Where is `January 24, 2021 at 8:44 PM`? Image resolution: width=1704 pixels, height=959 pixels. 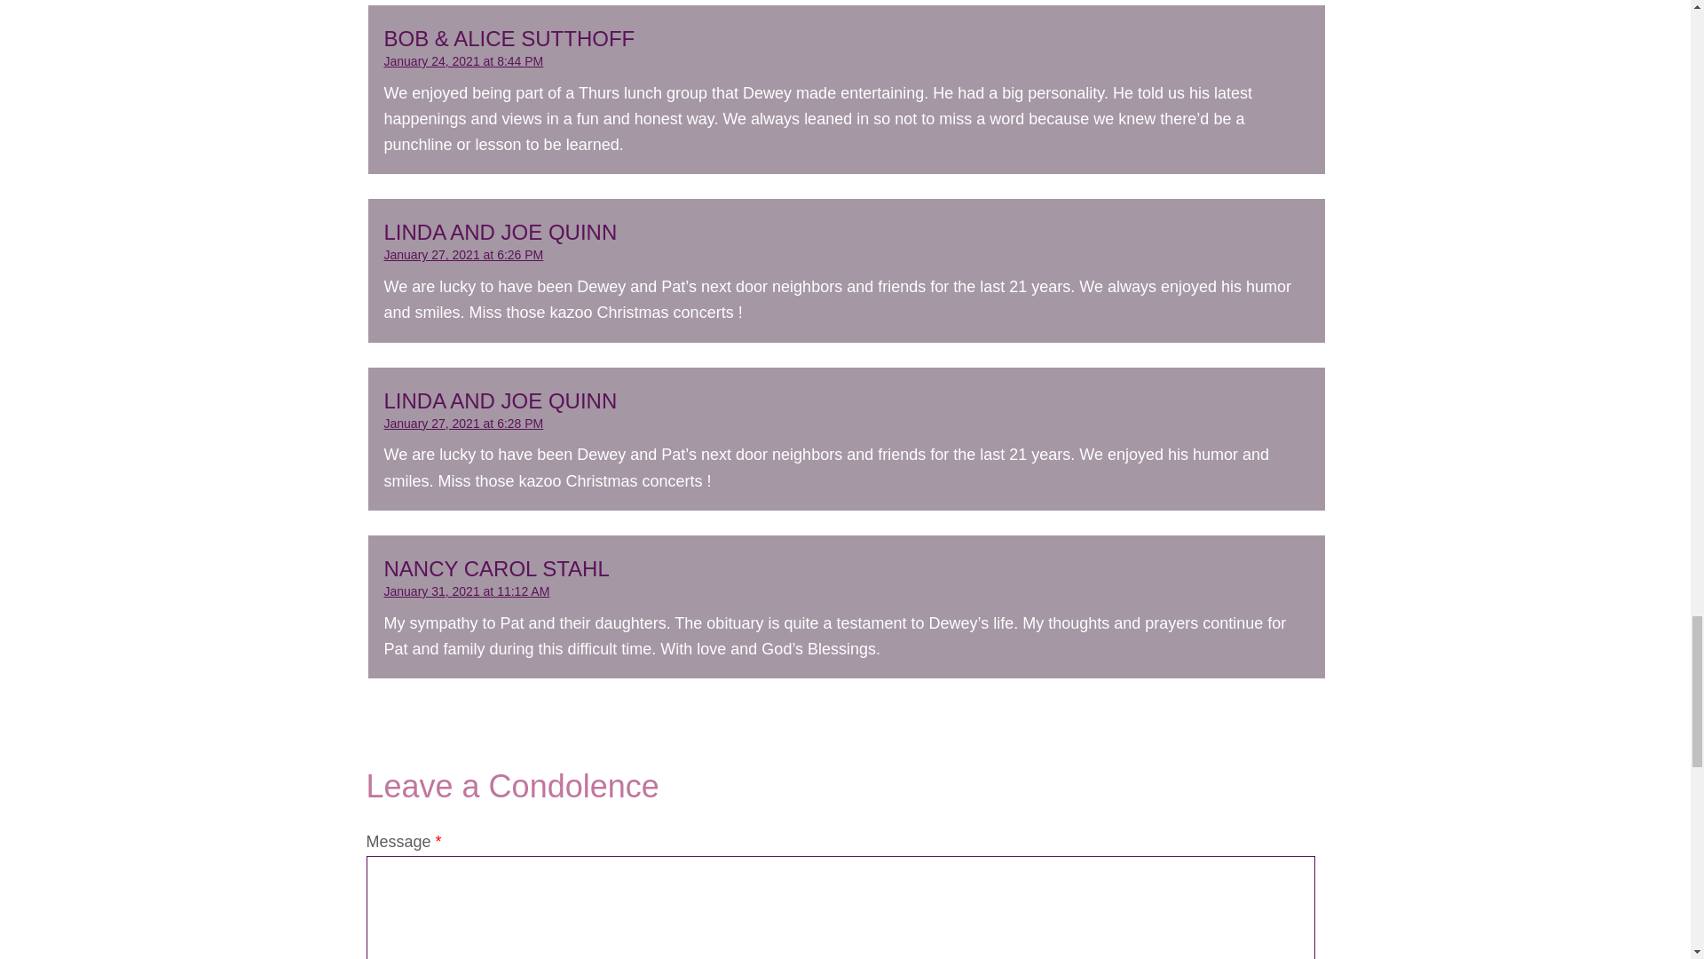 January 24, 2021 at 8:44 PM is located at coordinates (463, 60).